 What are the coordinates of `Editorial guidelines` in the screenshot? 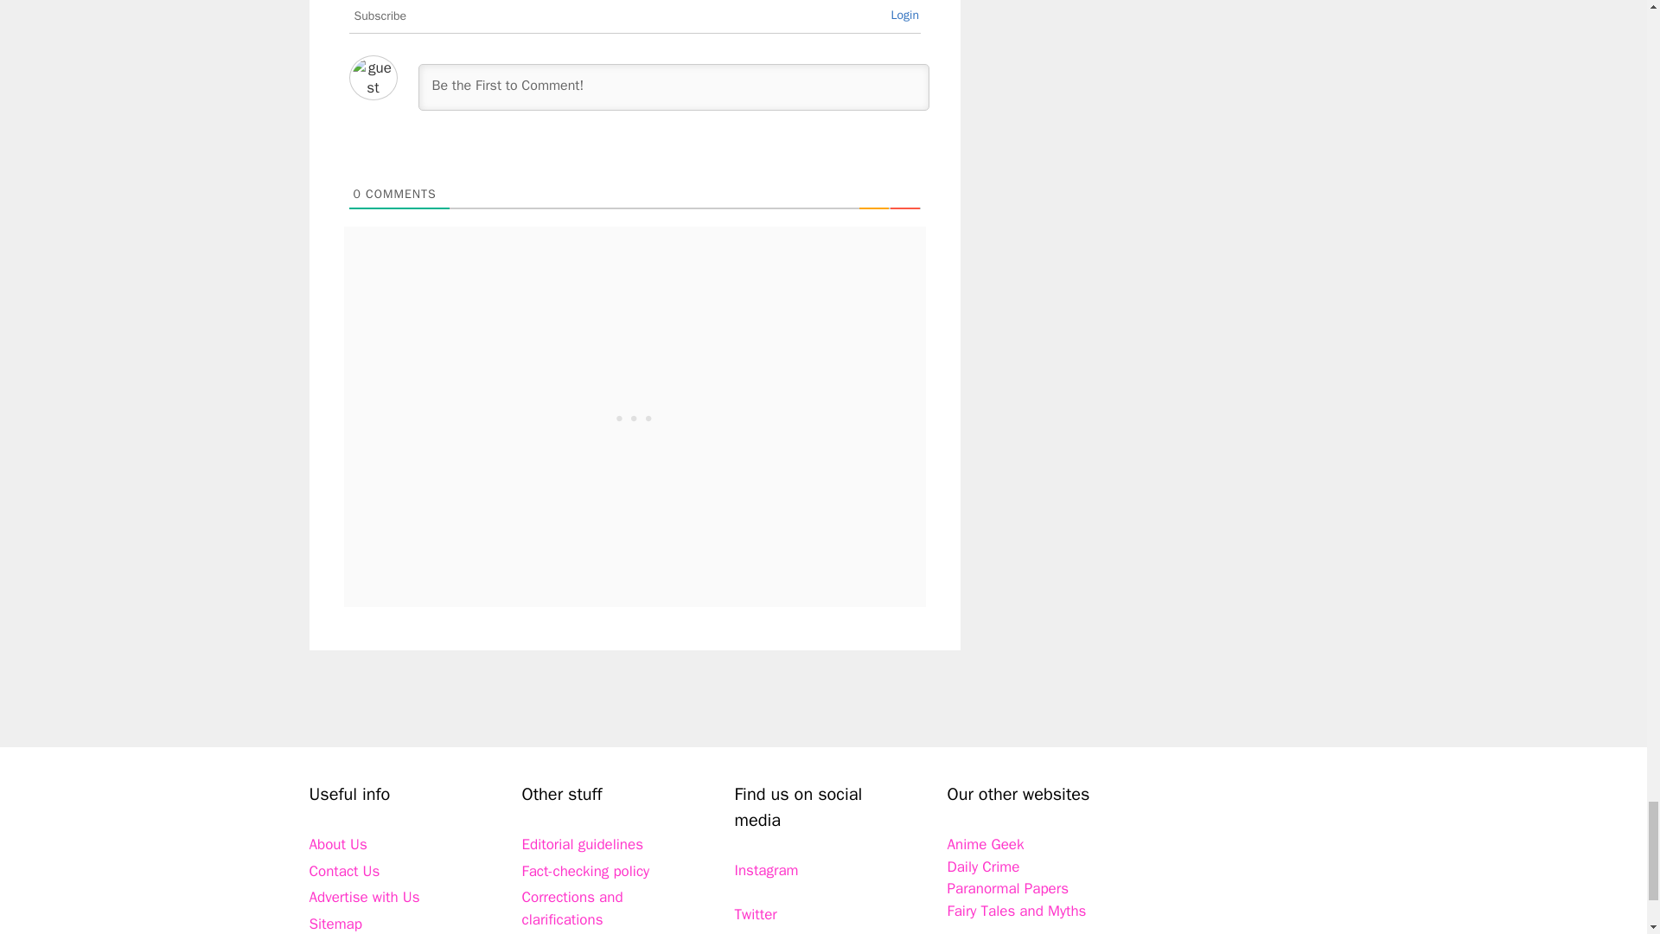 It's located at (583, 844).